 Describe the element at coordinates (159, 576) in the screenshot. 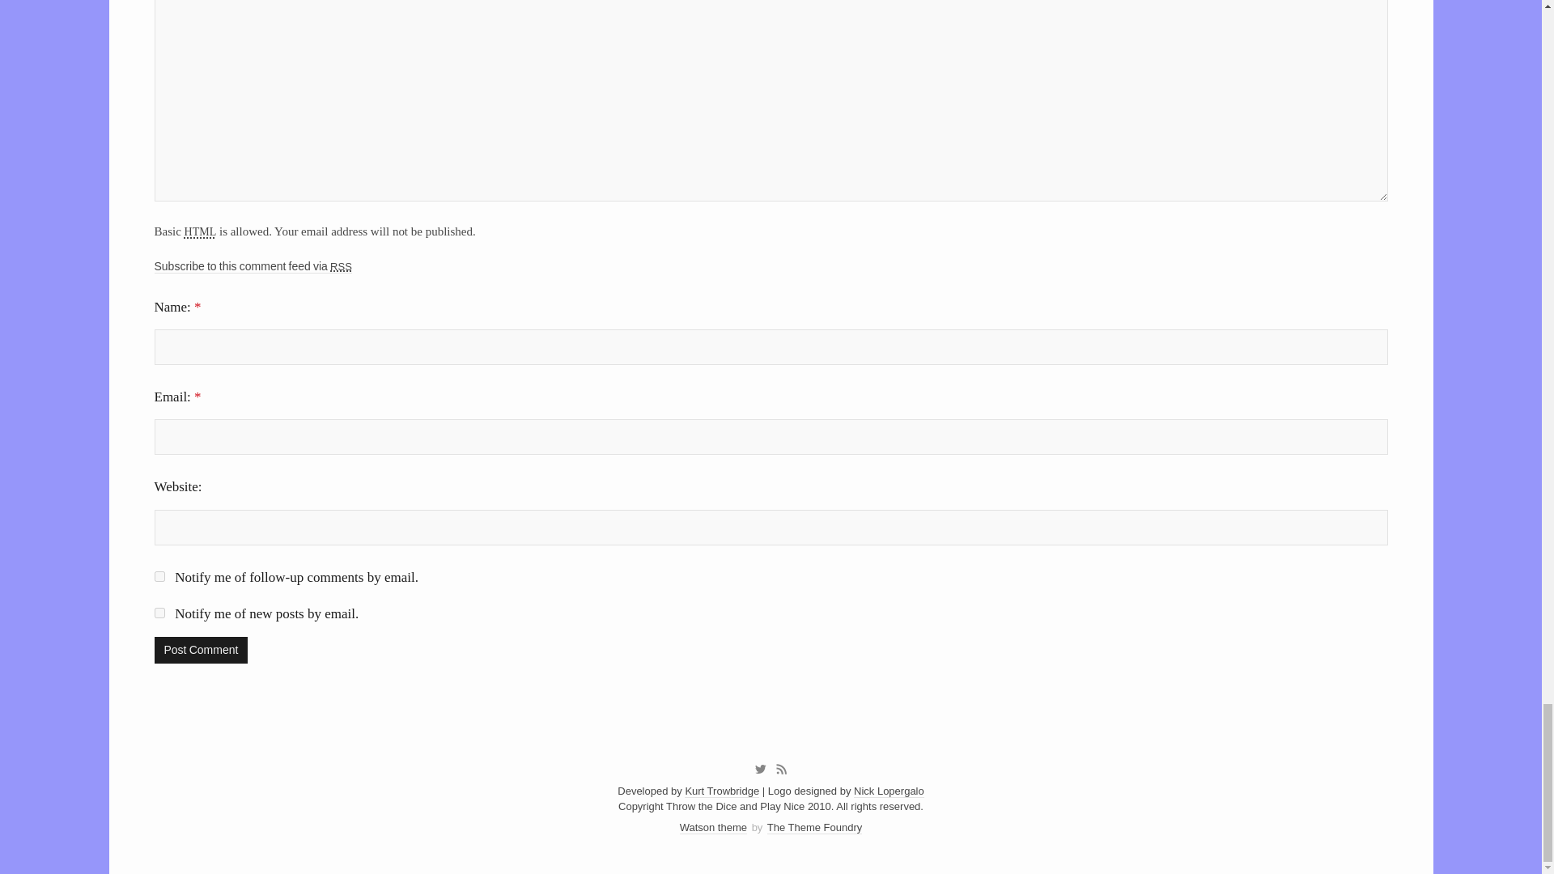

I see `subscribe` at that location.